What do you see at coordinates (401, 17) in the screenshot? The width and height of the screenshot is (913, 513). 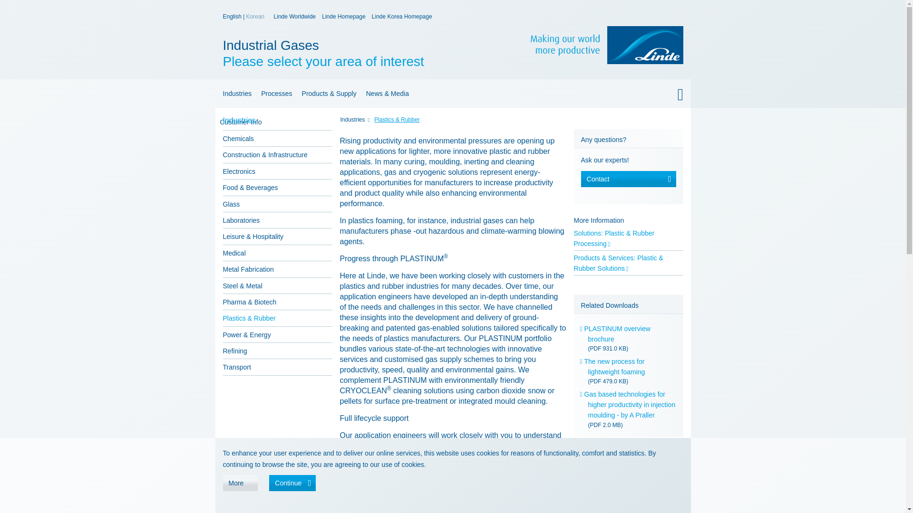 I see `Industries` at bounding box center [401, 17].